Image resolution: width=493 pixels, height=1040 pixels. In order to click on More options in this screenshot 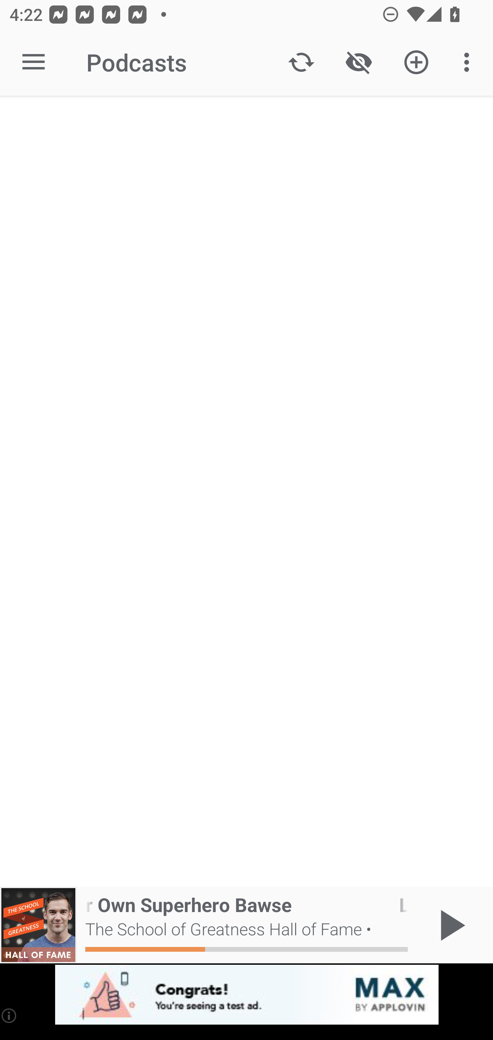, I will do `click(469, 62)`.